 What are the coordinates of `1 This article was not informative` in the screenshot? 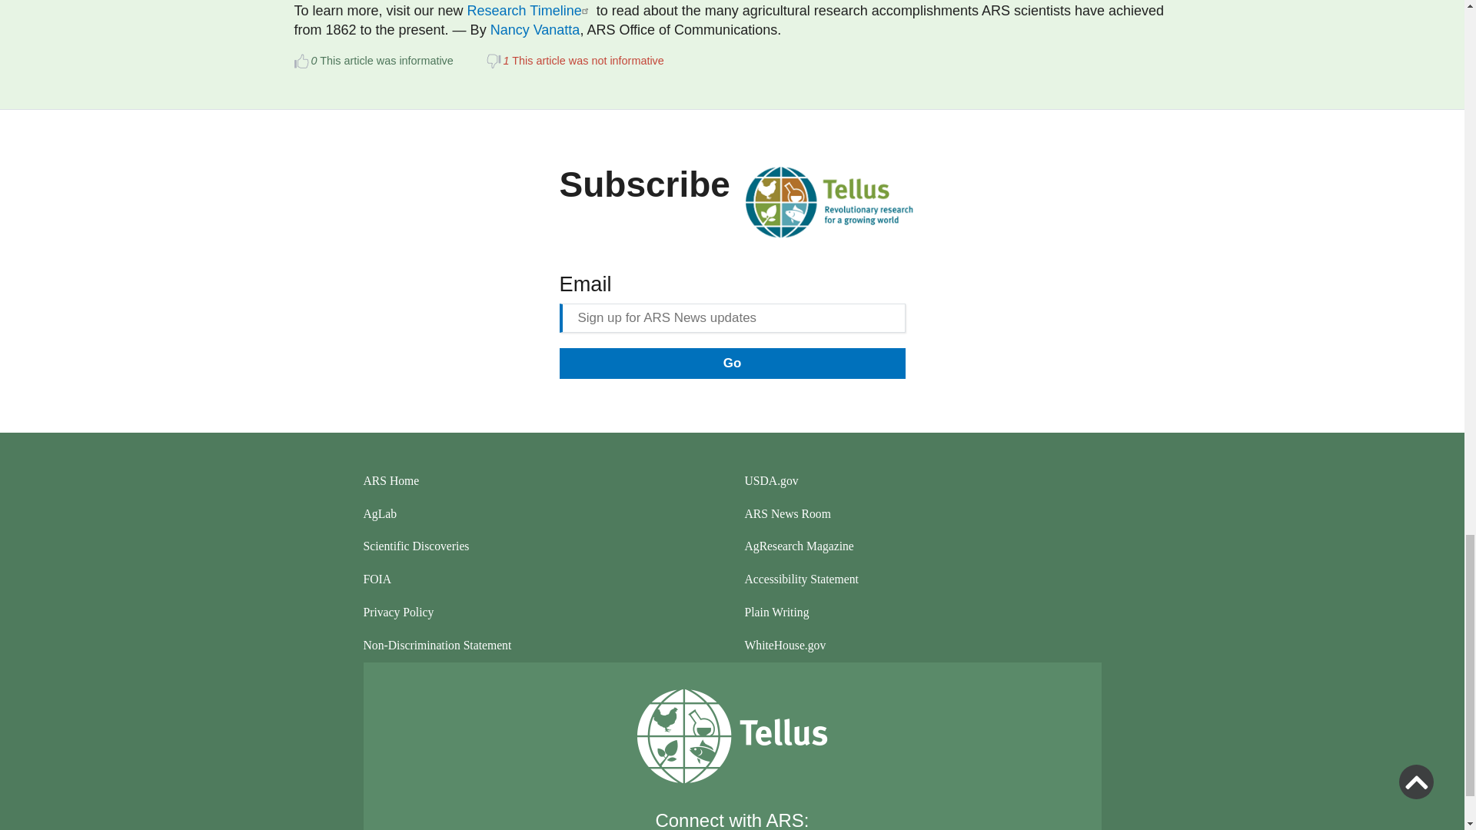 It's located at (492, 61).